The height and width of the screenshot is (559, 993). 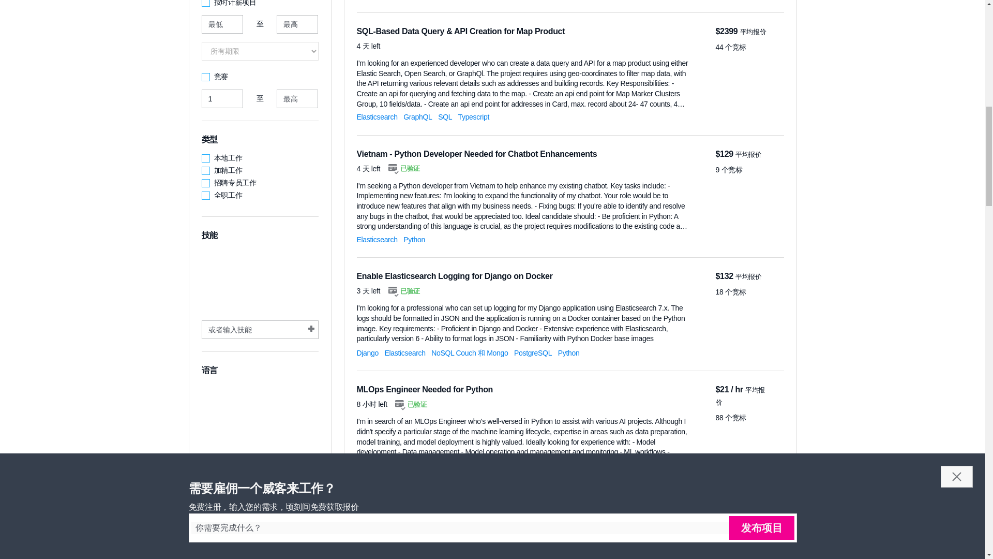 What do you see at coordinates (474, 117) in the screenshot?
I see `Typescript` at bounding box center [474, 117].